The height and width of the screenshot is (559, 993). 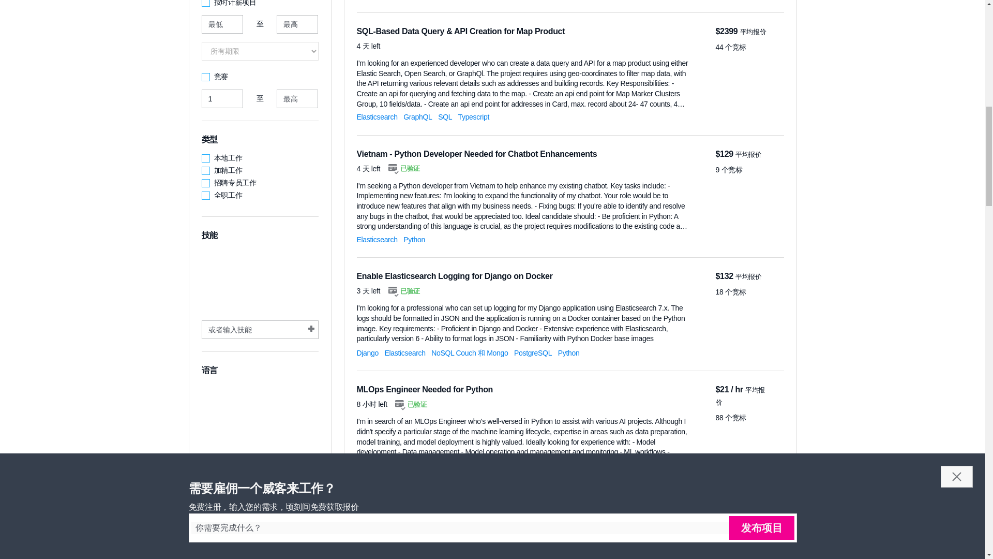 What do you see at coordinates (474, 117) in the screenshot?
I see `Typescript` at bounding box center [474, 117].